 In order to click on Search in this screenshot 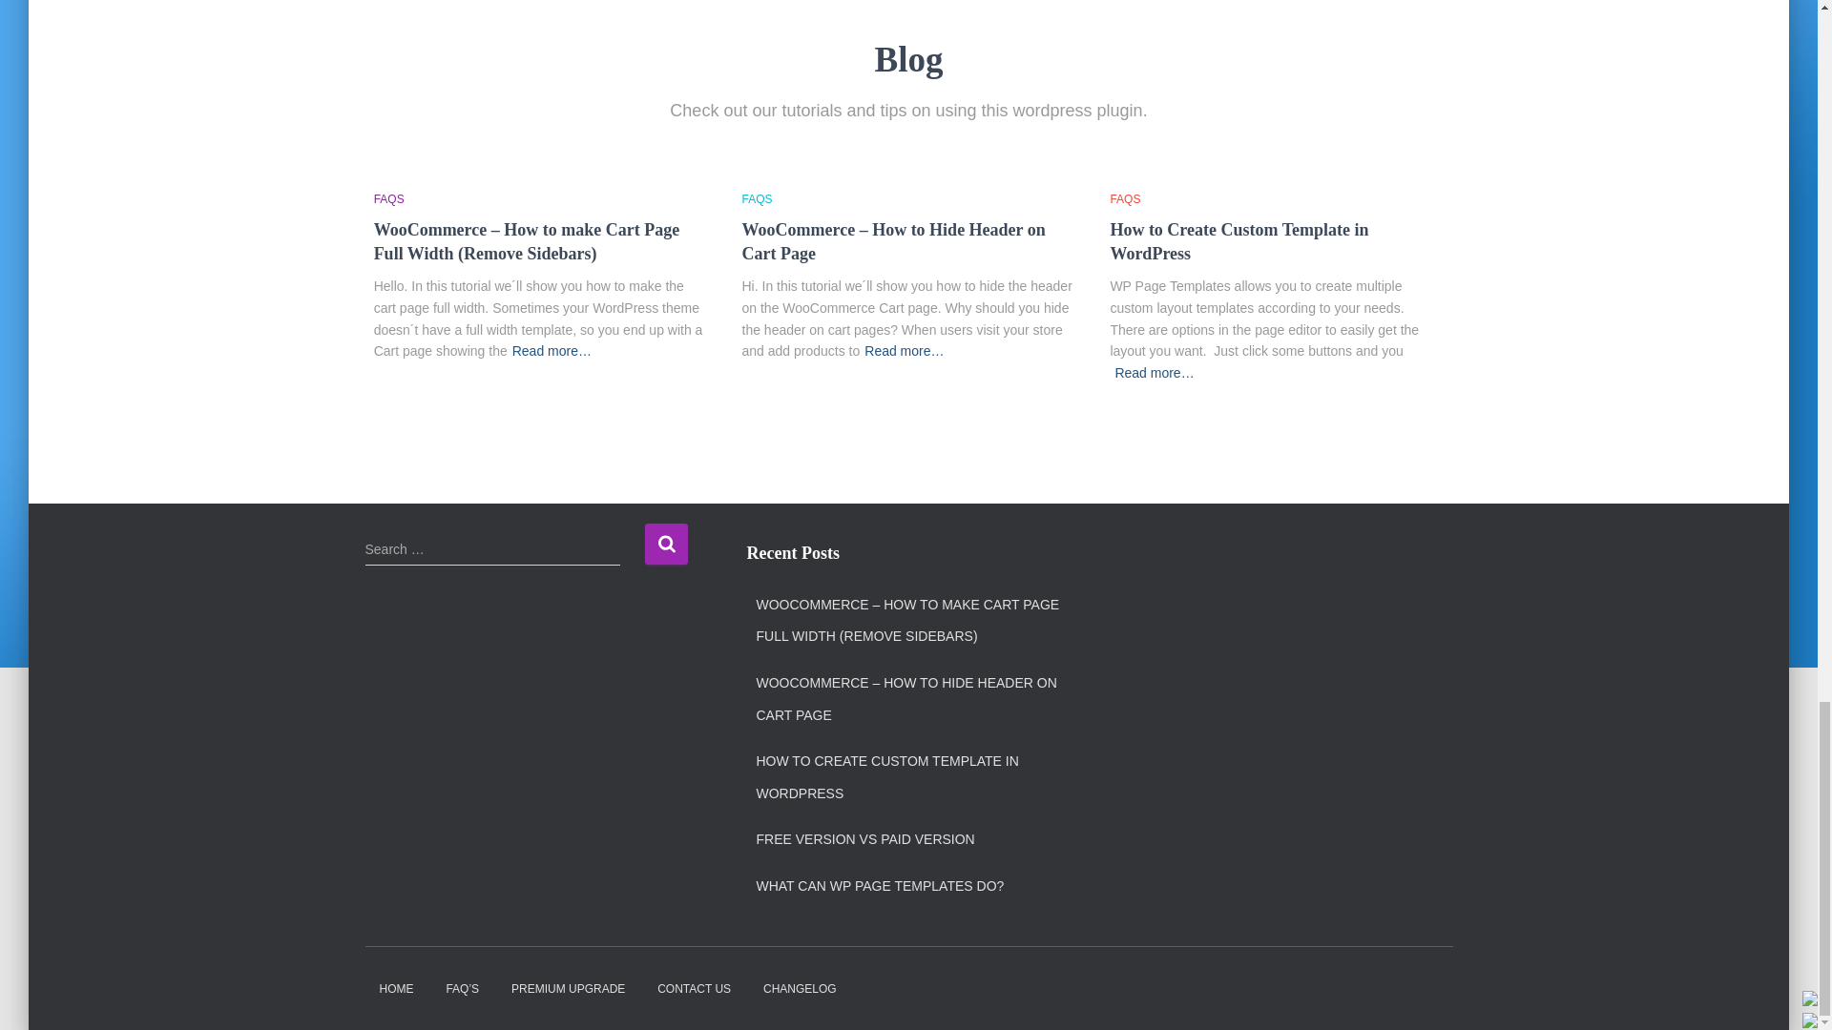, I will do `click(666, 544)`.